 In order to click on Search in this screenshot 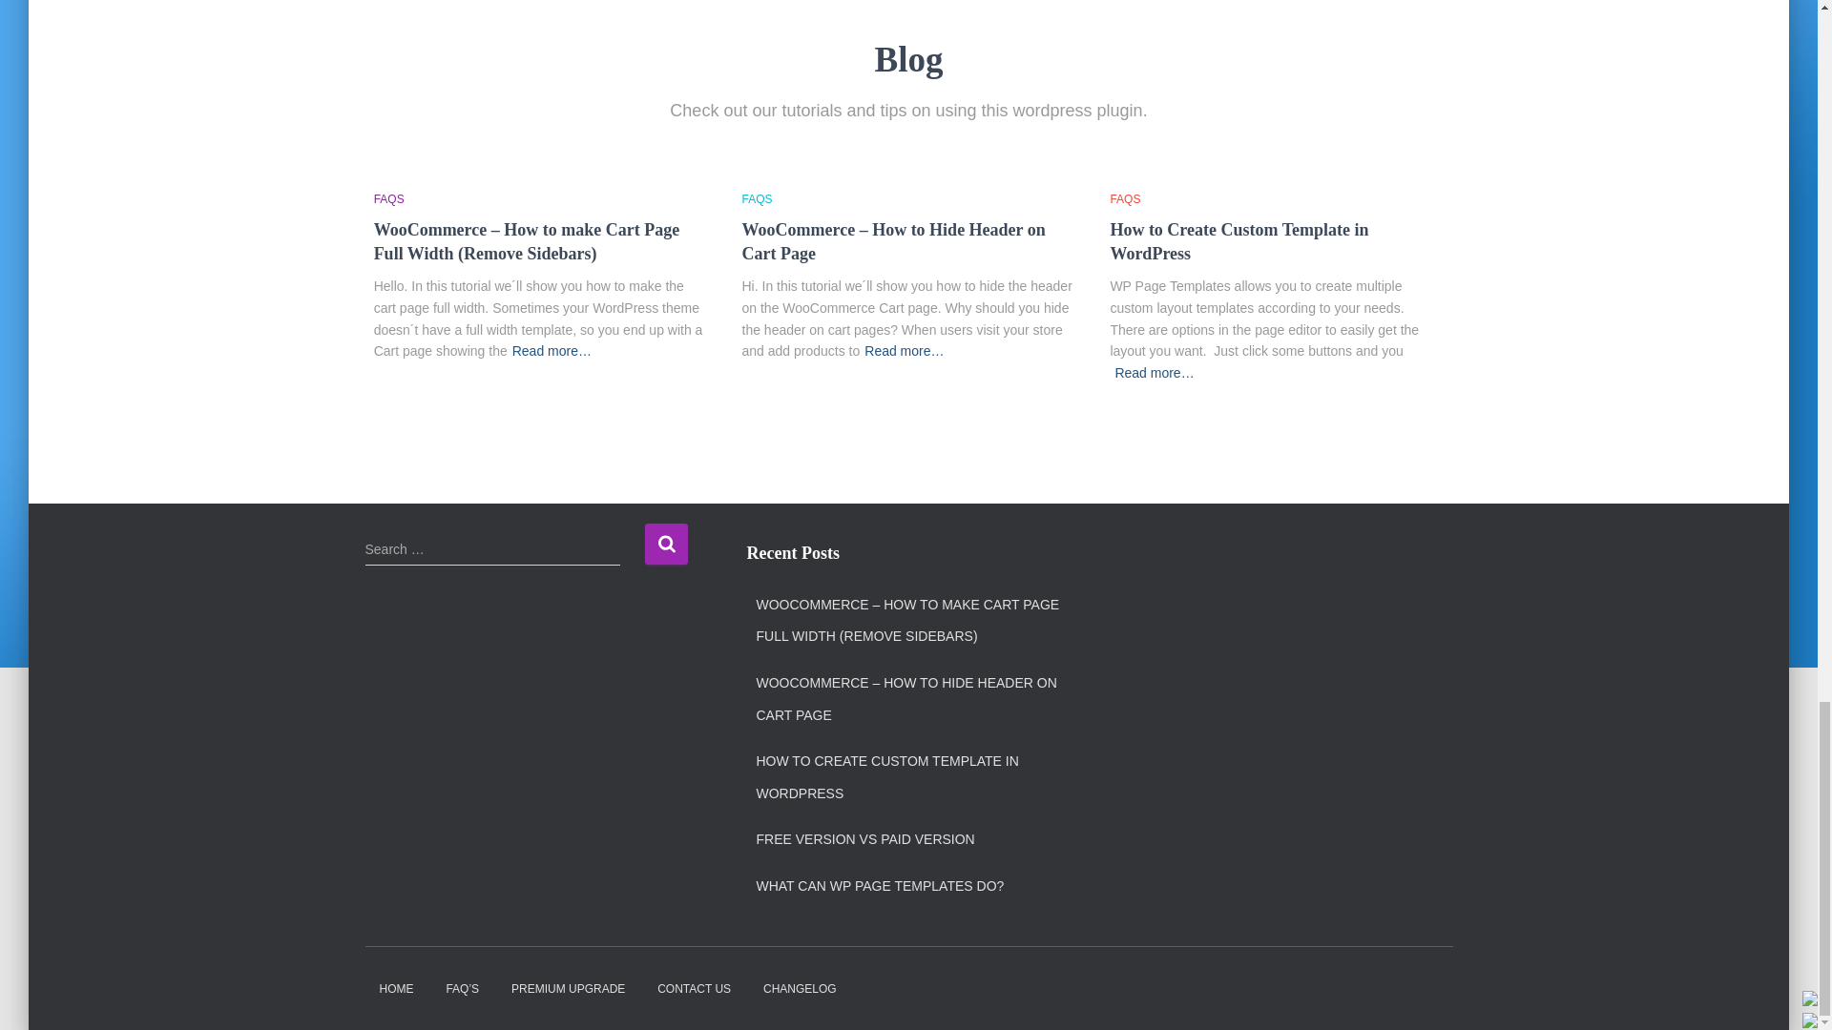, I will do `click(666, 544)`.